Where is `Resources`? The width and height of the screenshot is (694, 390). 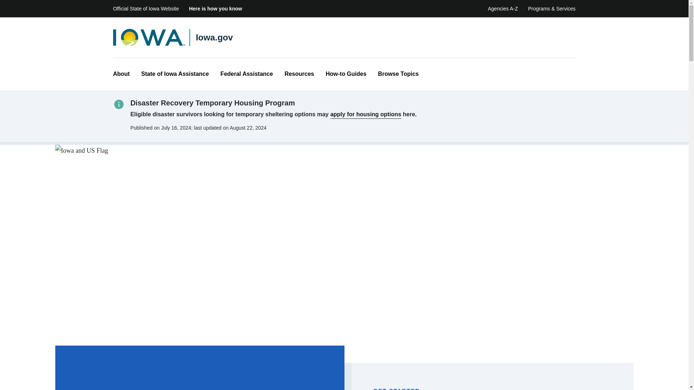
Resources is located at coordinates (299, 74).